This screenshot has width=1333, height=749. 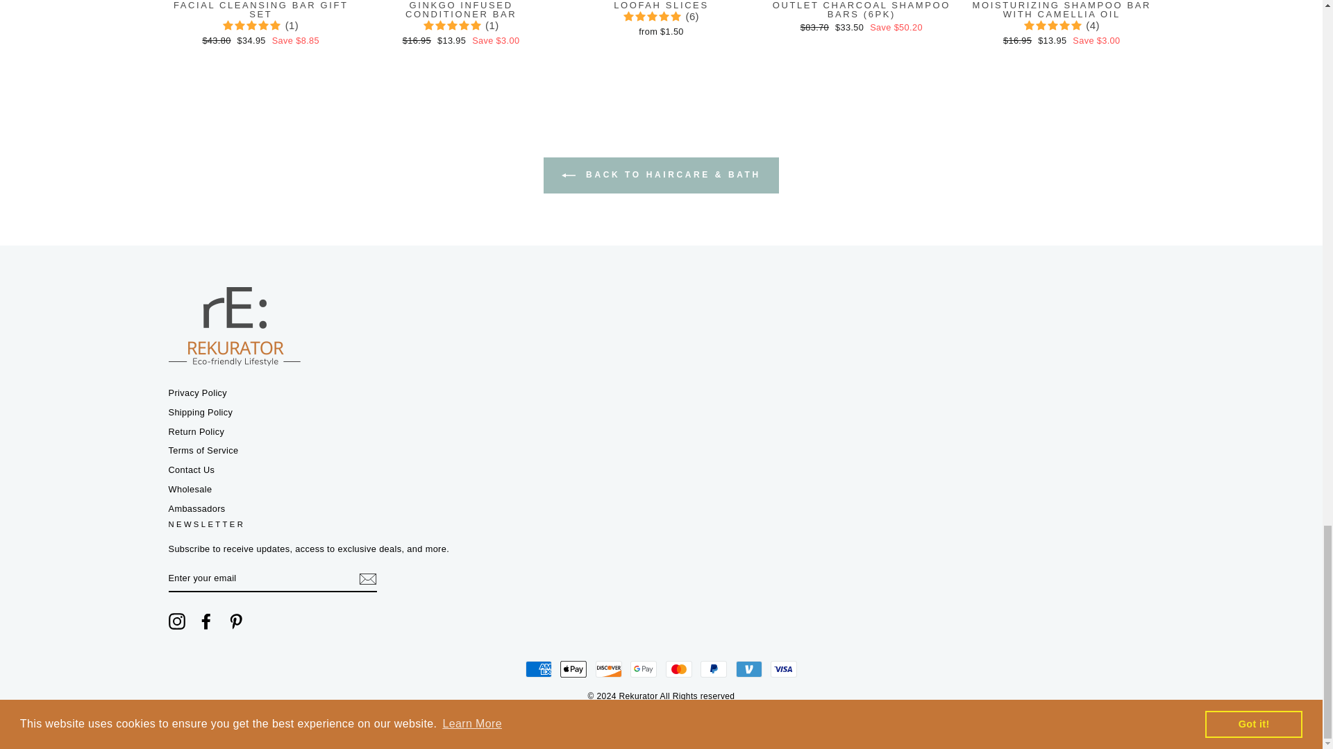 I want to click on Rekurator on Pinterest, so click(x=236, y=621).